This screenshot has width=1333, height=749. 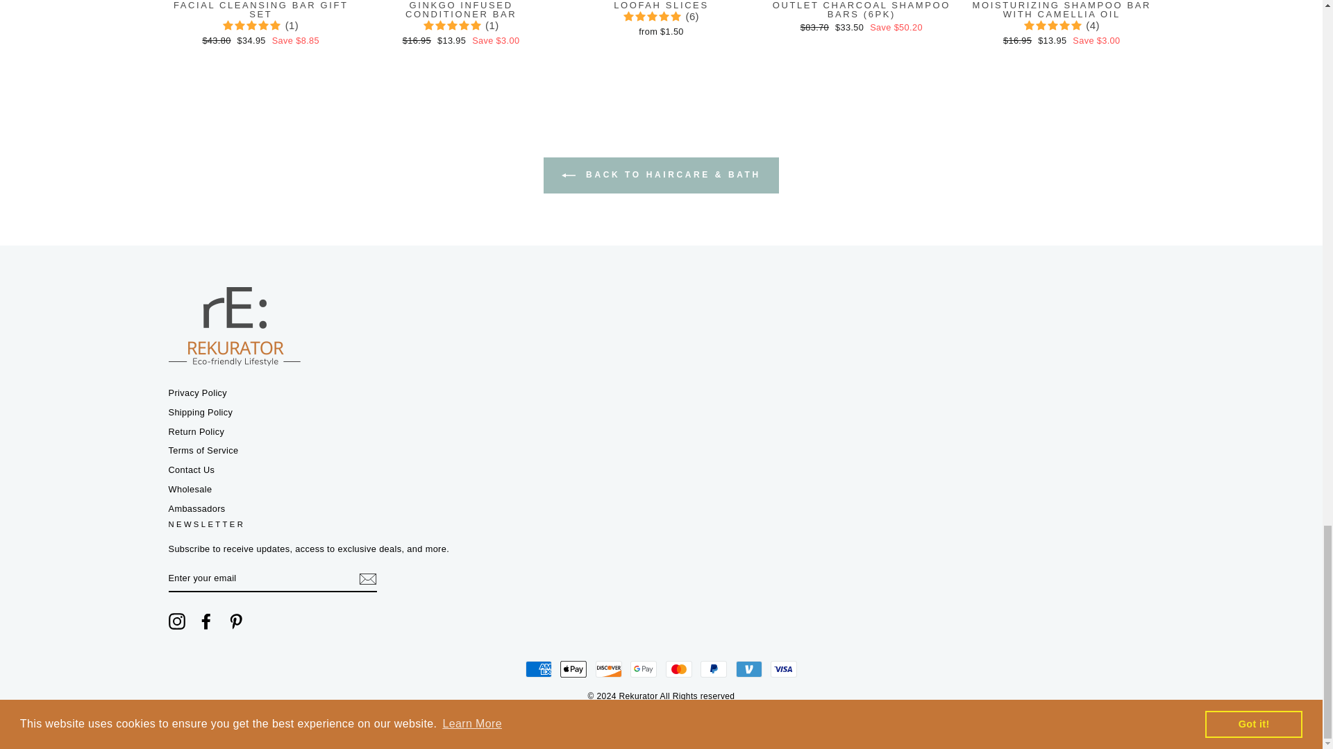 I want to click on Rekurator on Pinterest, so click(x=236, y=621).